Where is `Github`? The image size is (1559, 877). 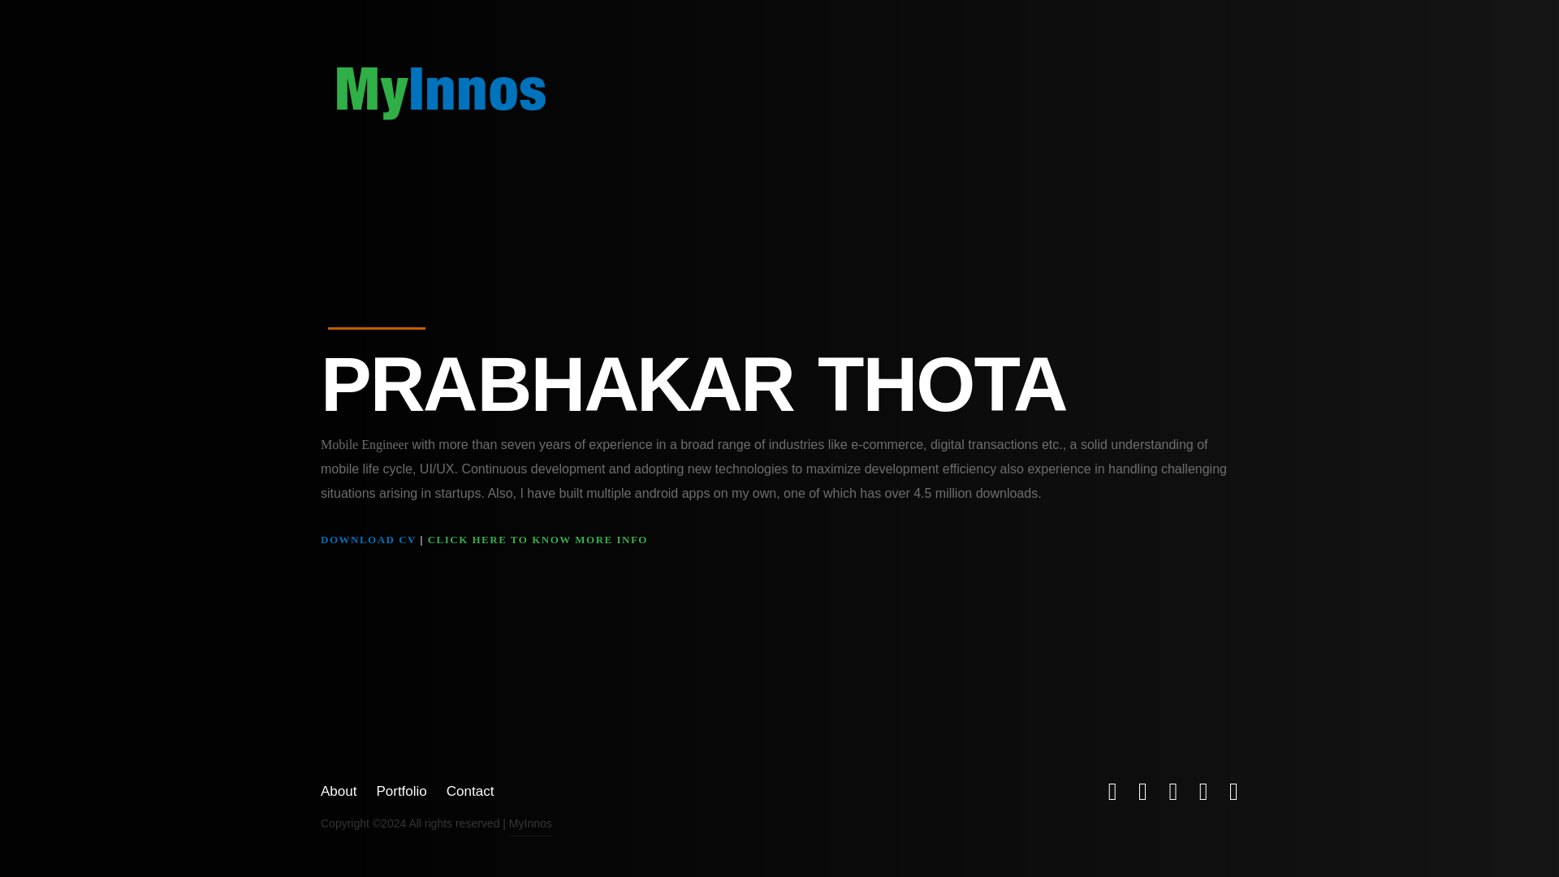
Github is located at coordinates (1112, 791).